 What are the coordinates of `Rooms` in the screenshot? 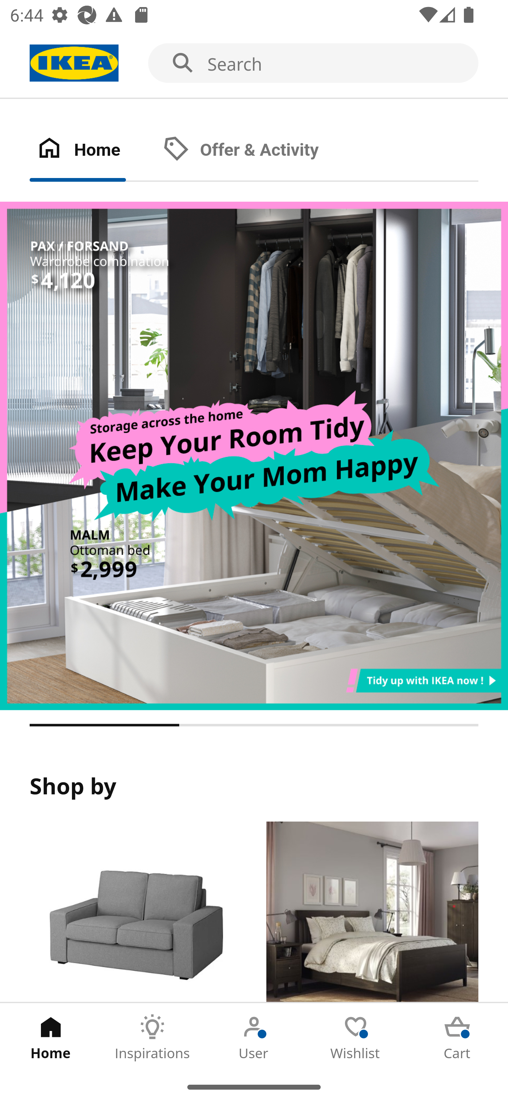 It's located at (372, 912).